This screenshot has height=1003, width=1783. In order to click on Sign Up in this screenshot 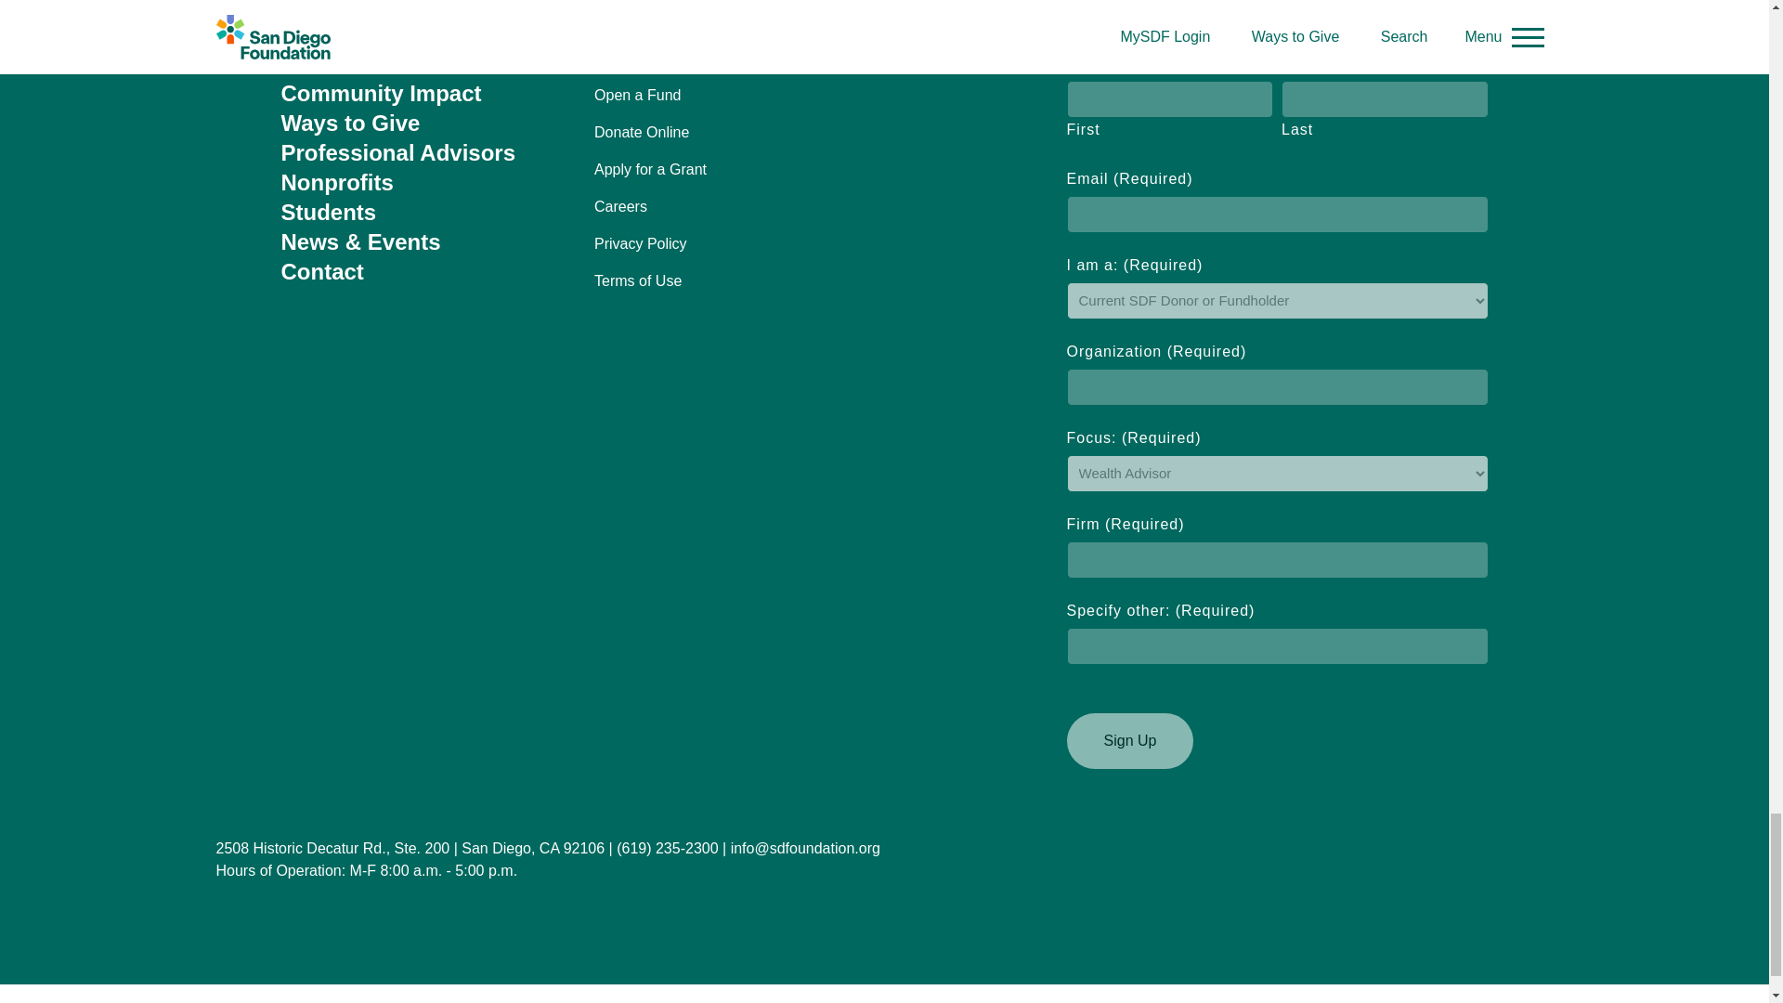, I will do `click(1129, 741)`.